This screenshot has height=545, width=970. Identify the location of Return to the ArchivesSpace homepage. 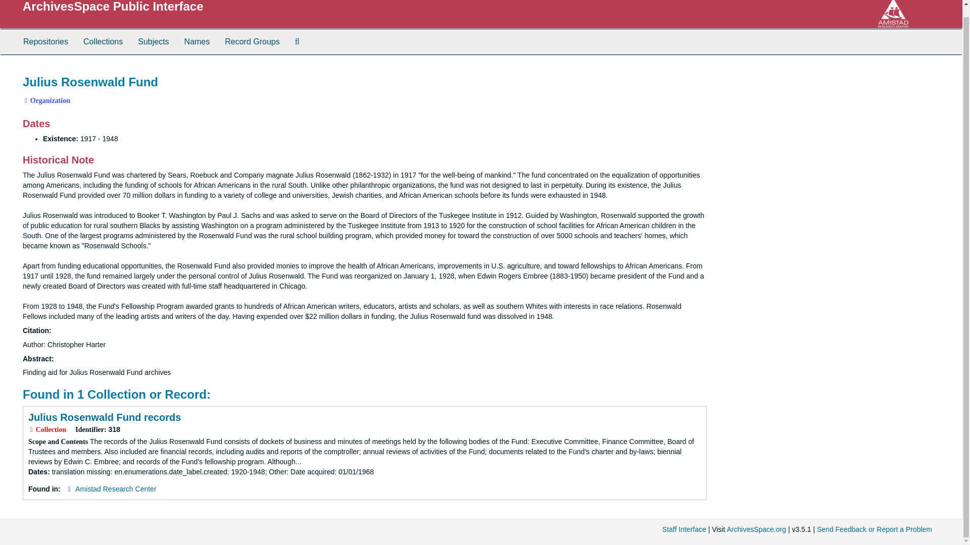
(113, 6).